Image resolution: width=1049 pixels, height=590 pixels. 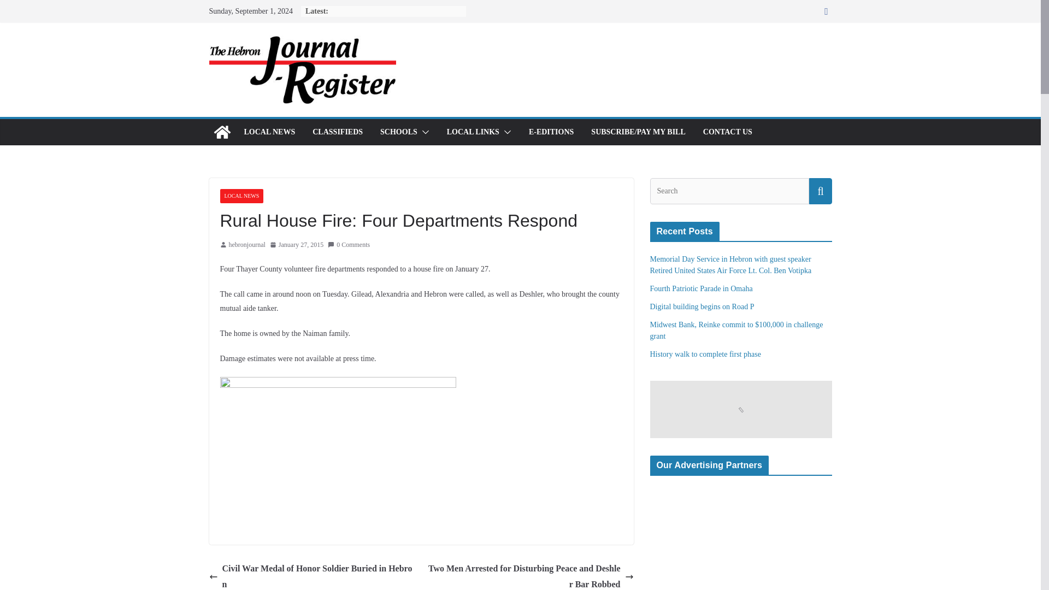 What do you see at coordinates (349, 245) in the screenshot?
I see `0 Comments` at bounding box center [349, 245].